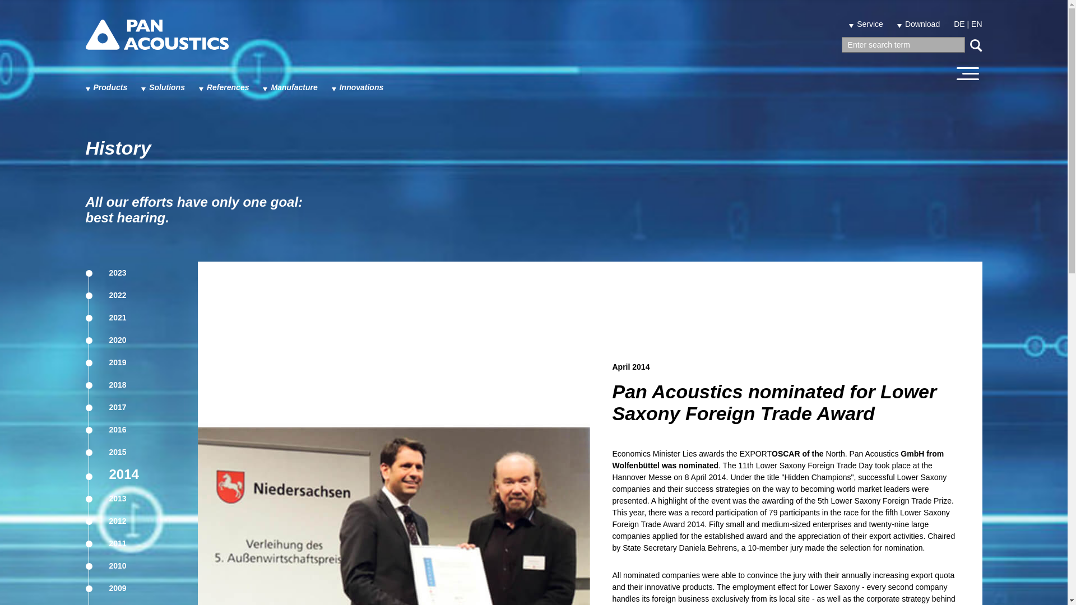 This screenshot has width=1076, height=605. Describe the element at coordinates (918, 24) in the screenshot. I see `Download` at that location.